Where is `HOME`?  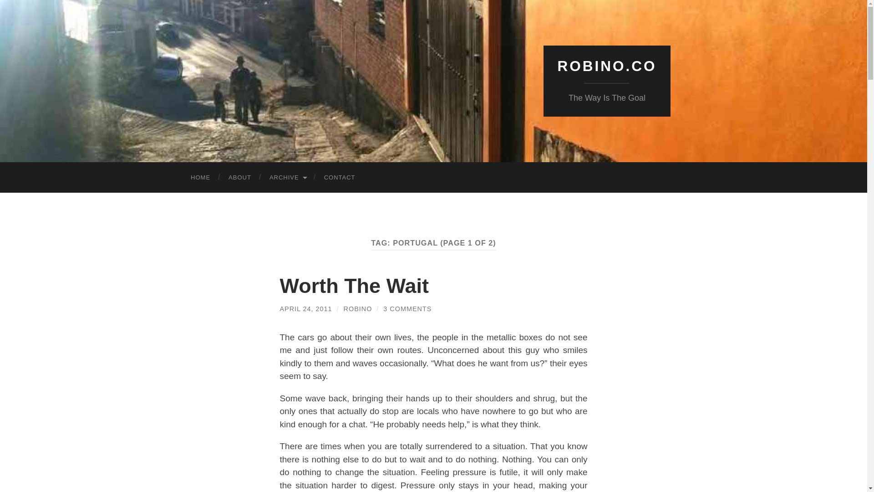 HOME is located at coordinates (200, 178).